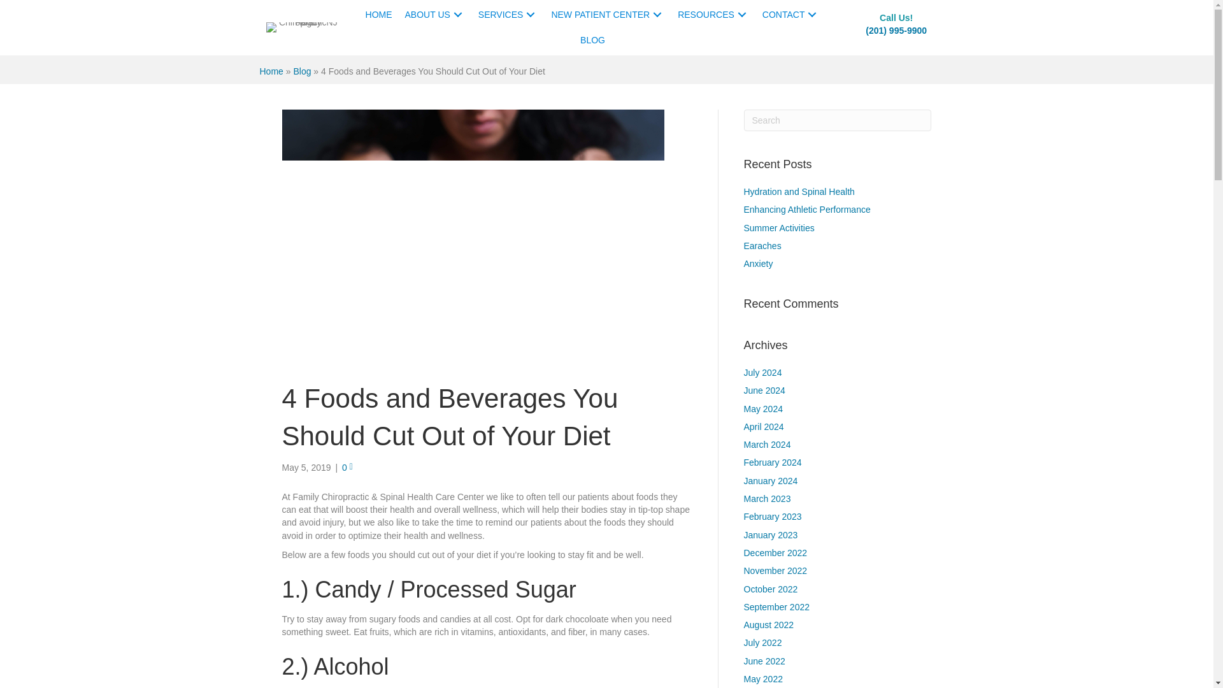 The width and height of the screenshot is (1223, 688). I want to click on Blog, so click(302, 71).